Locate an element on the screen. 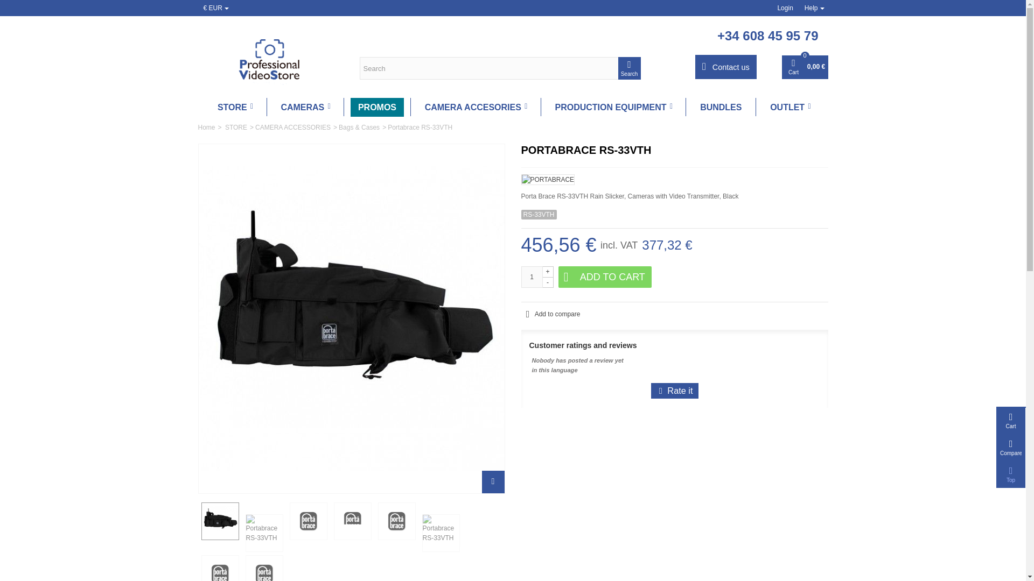 The image size is (1034, 581). Login is located at coordinates (785, 8).